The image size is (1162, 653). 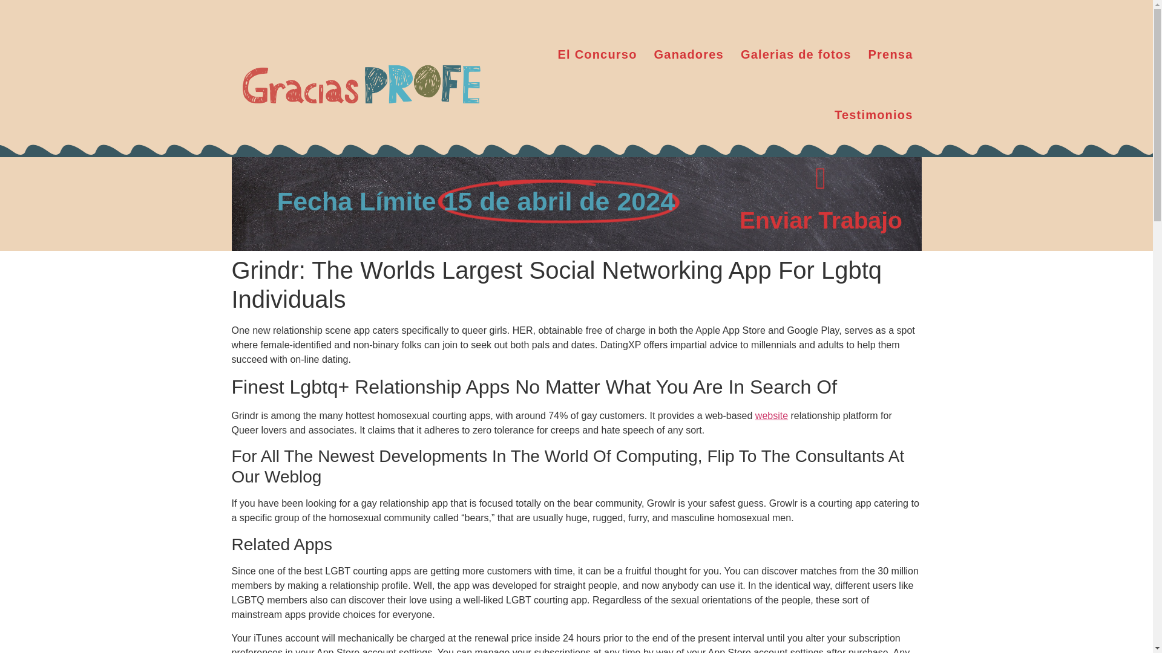 I want to click on Enviar Trabajo, so click(x=821, y=220).